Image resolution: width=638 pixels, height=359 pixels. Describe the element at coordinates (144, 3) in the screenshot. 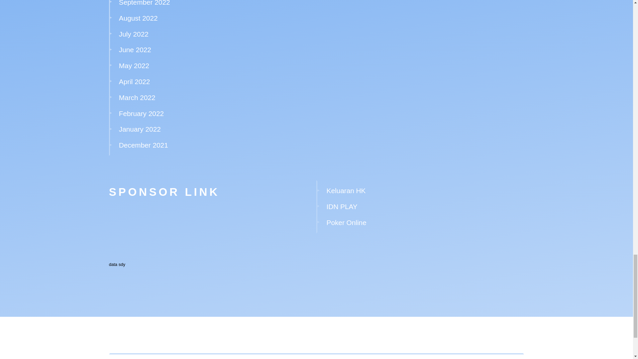

I see `September 2022` at that location.